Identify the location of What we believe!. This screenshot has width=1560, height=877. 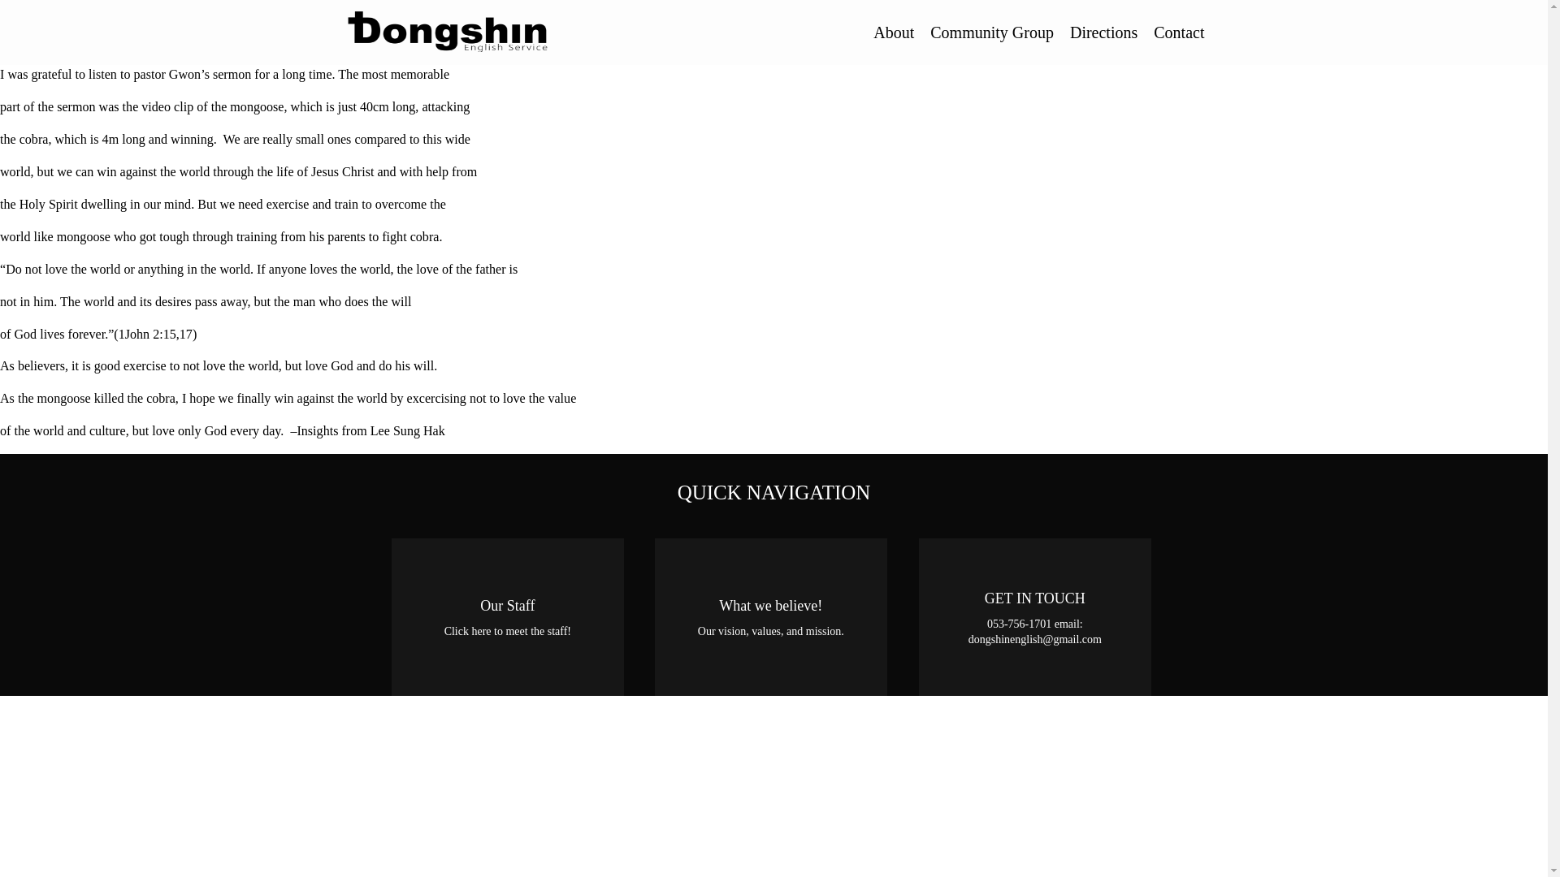
(771, 617).